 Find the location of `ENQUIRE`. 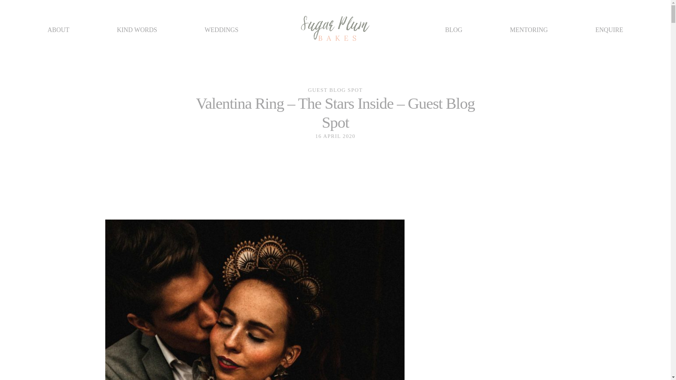

ENQUIRE is located at coordinates (609, 30).